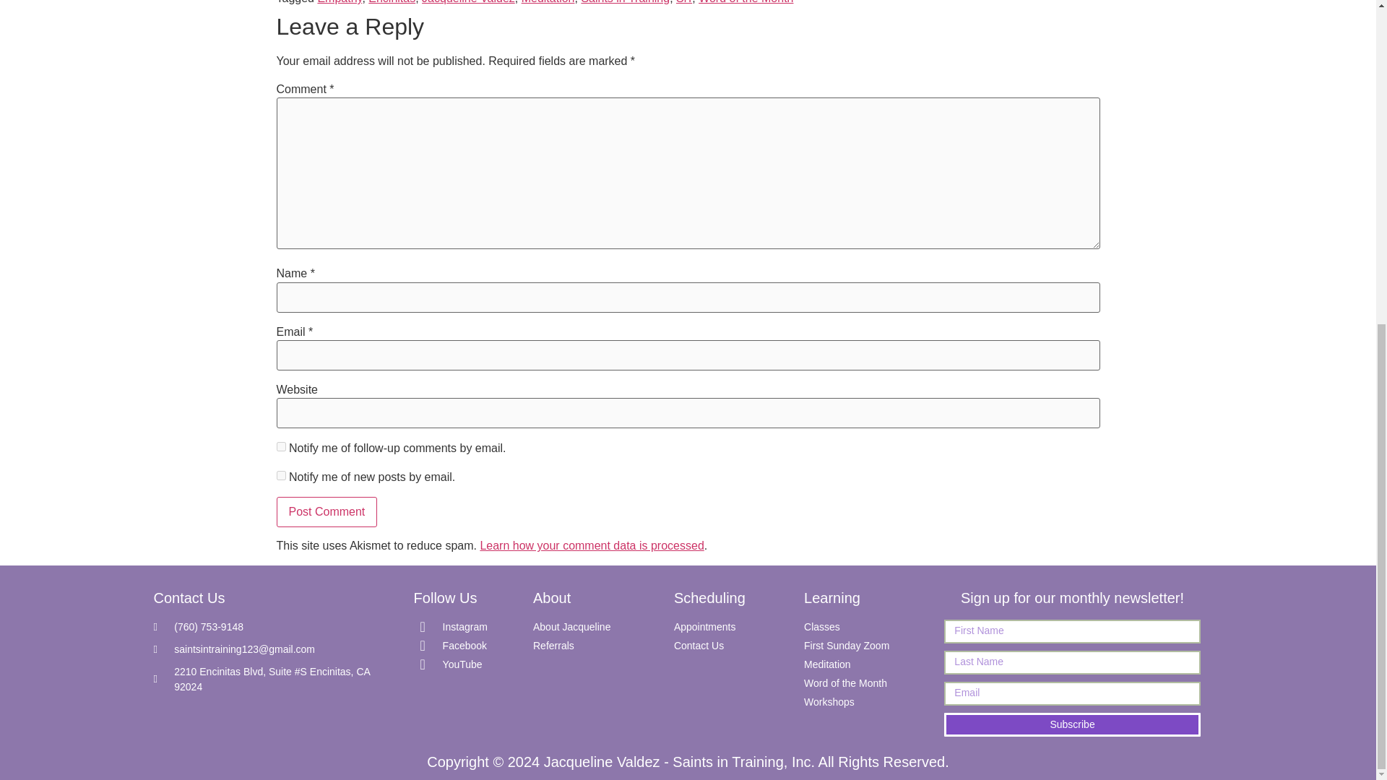 The width and height of the screenshot is (1387, 780). I want to click on Post Comment, so click(327, 511).